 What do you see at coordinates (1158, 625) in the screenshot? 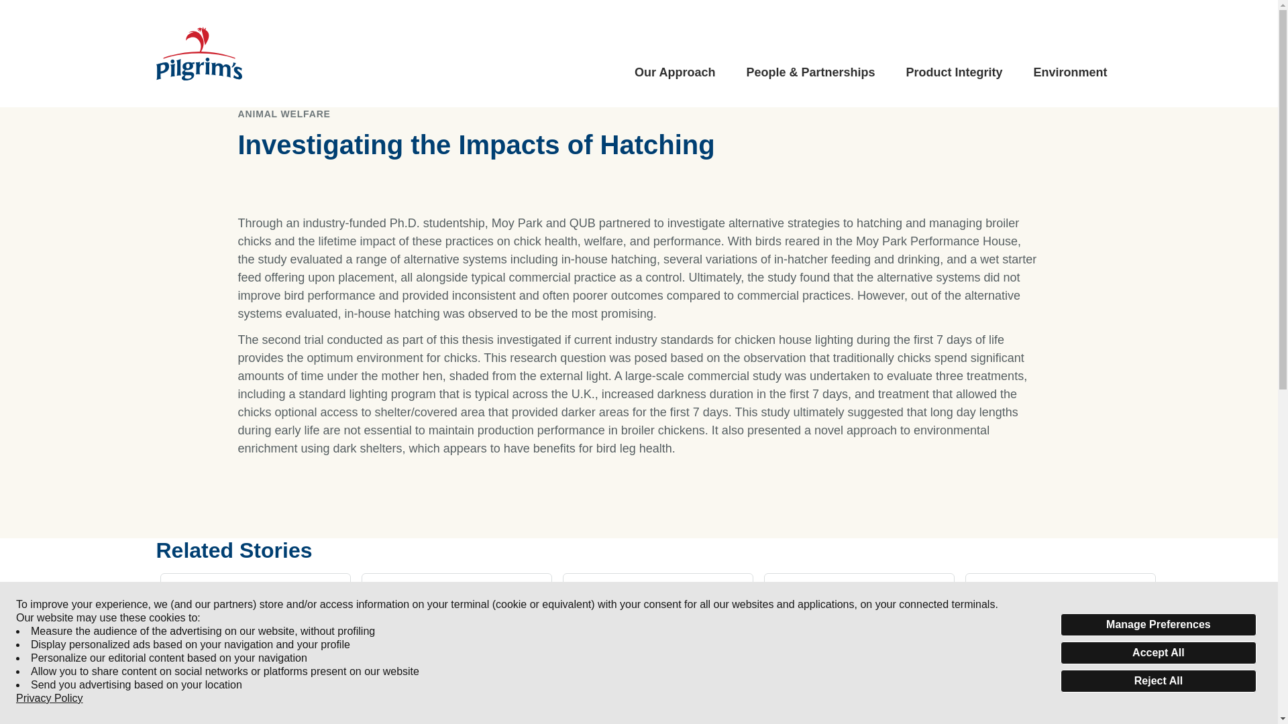
I see `Manage Preferences` at bounding box center [1158, 625].